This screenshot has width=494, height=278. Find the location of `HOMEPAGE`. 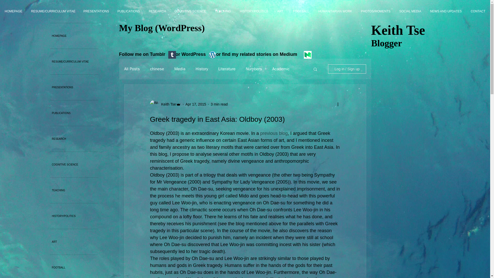

HOMEPAGE is located at coordinates (13, 11).